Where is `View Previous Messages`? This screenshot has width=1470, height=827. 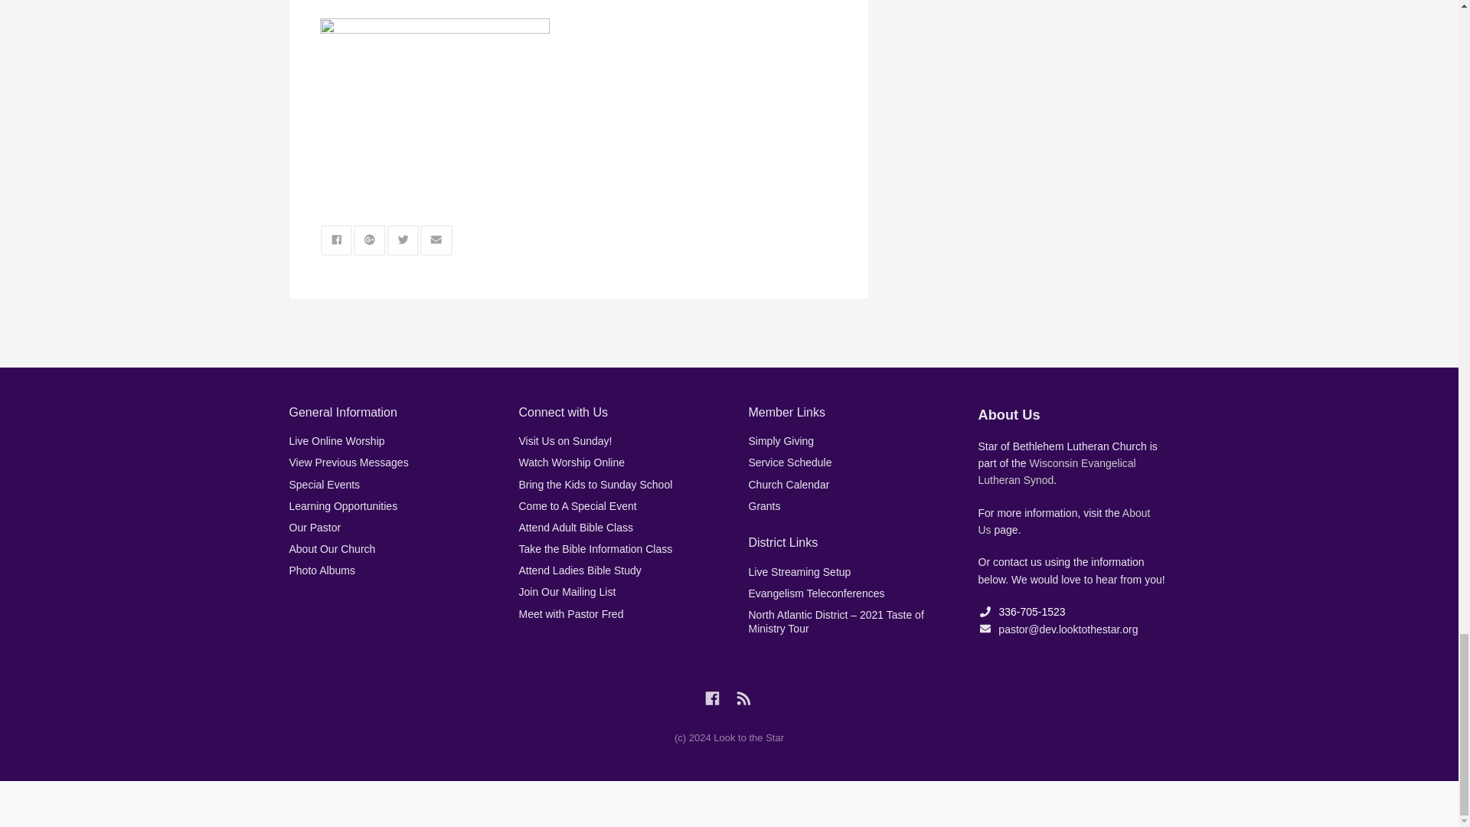
View Previous Messages is located at coordinates (349, 463).